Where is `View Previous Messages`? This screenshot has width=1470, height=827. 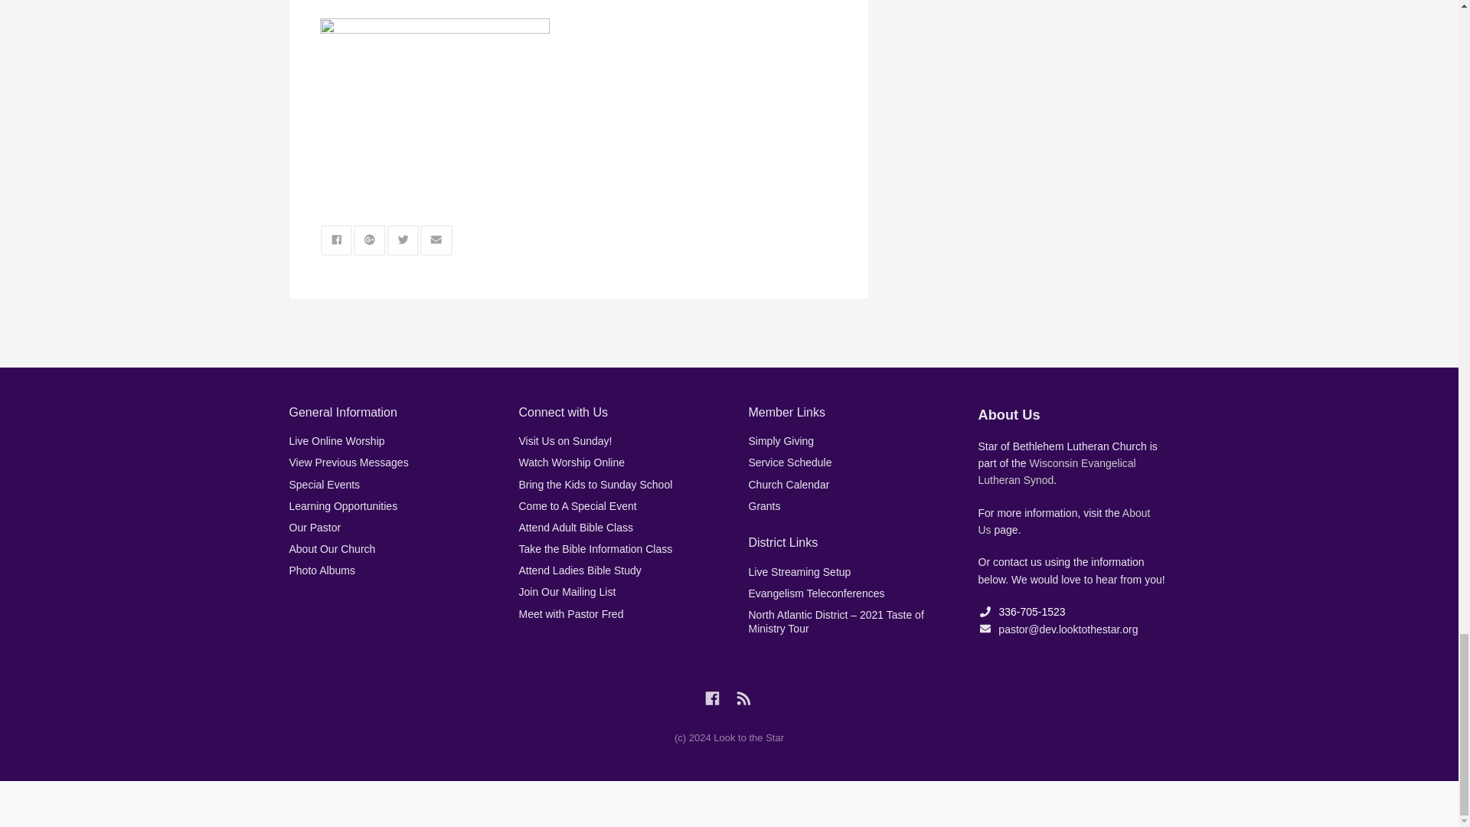
View Previous Messages is located at coordinates (349, 463).